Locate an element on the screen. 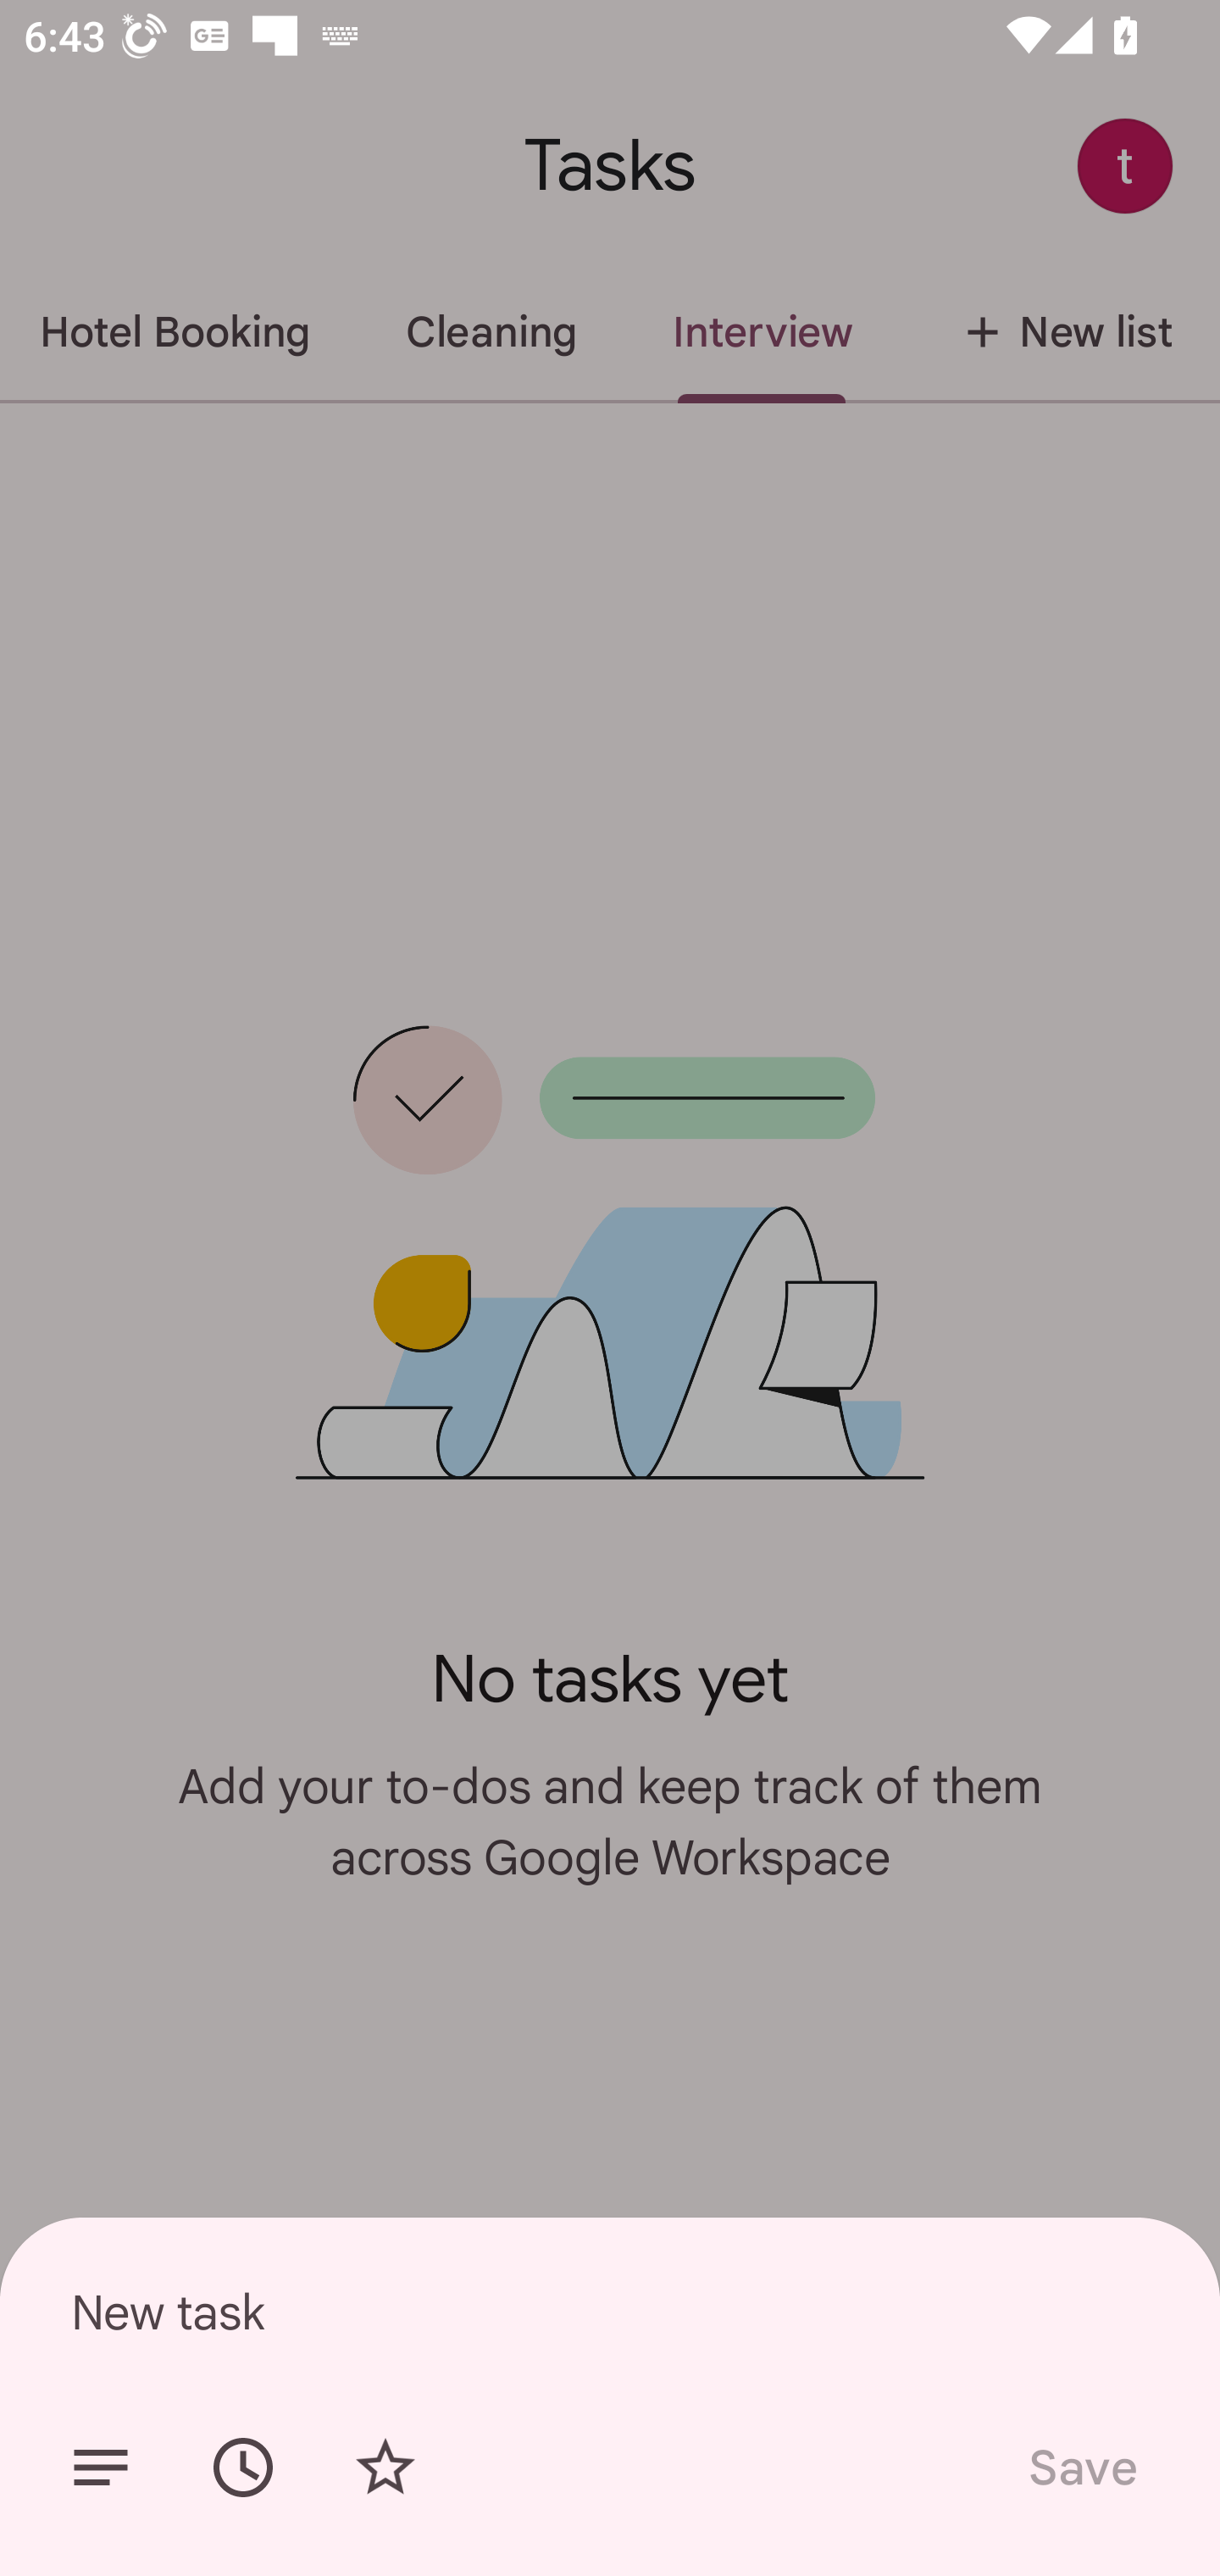 The height and width of the screenshot is (2576, 1220). Set date/time is located at coordinates (243, 2468).